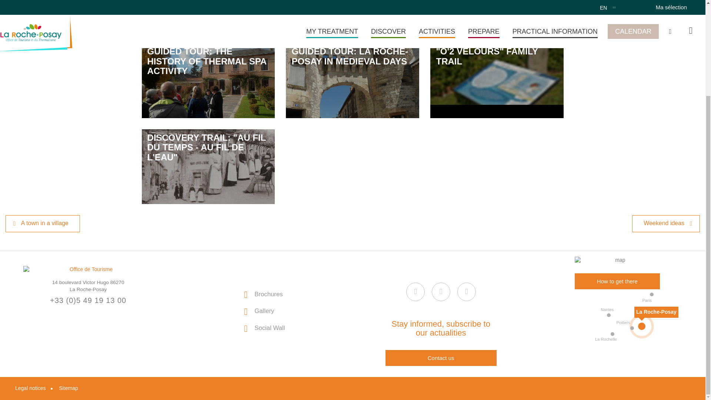 The height and width of the screenshot is (400, 711). Describe the element at coordinates (208, 80) in the screenshot. I see `Guided tour: the history of thermal spa activity` at that location.